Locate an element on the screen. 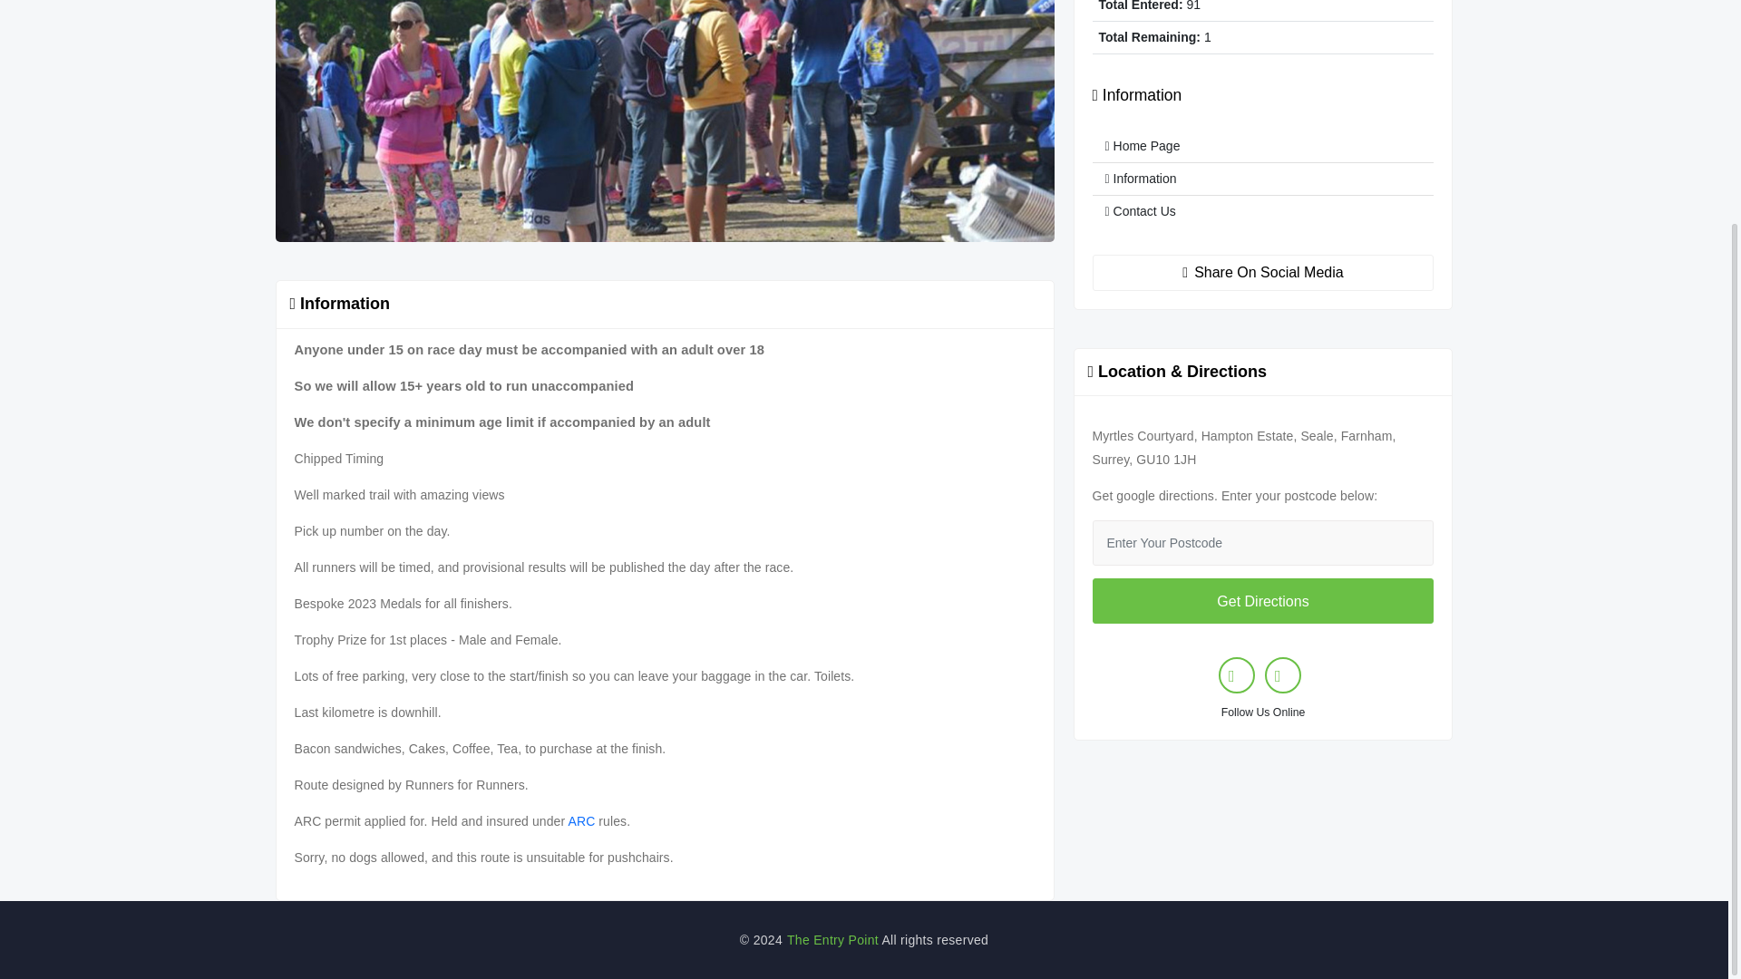 The height and width of the screenshot is (979, 1741). Share On Social Media is located at coordinates (1262, 272).